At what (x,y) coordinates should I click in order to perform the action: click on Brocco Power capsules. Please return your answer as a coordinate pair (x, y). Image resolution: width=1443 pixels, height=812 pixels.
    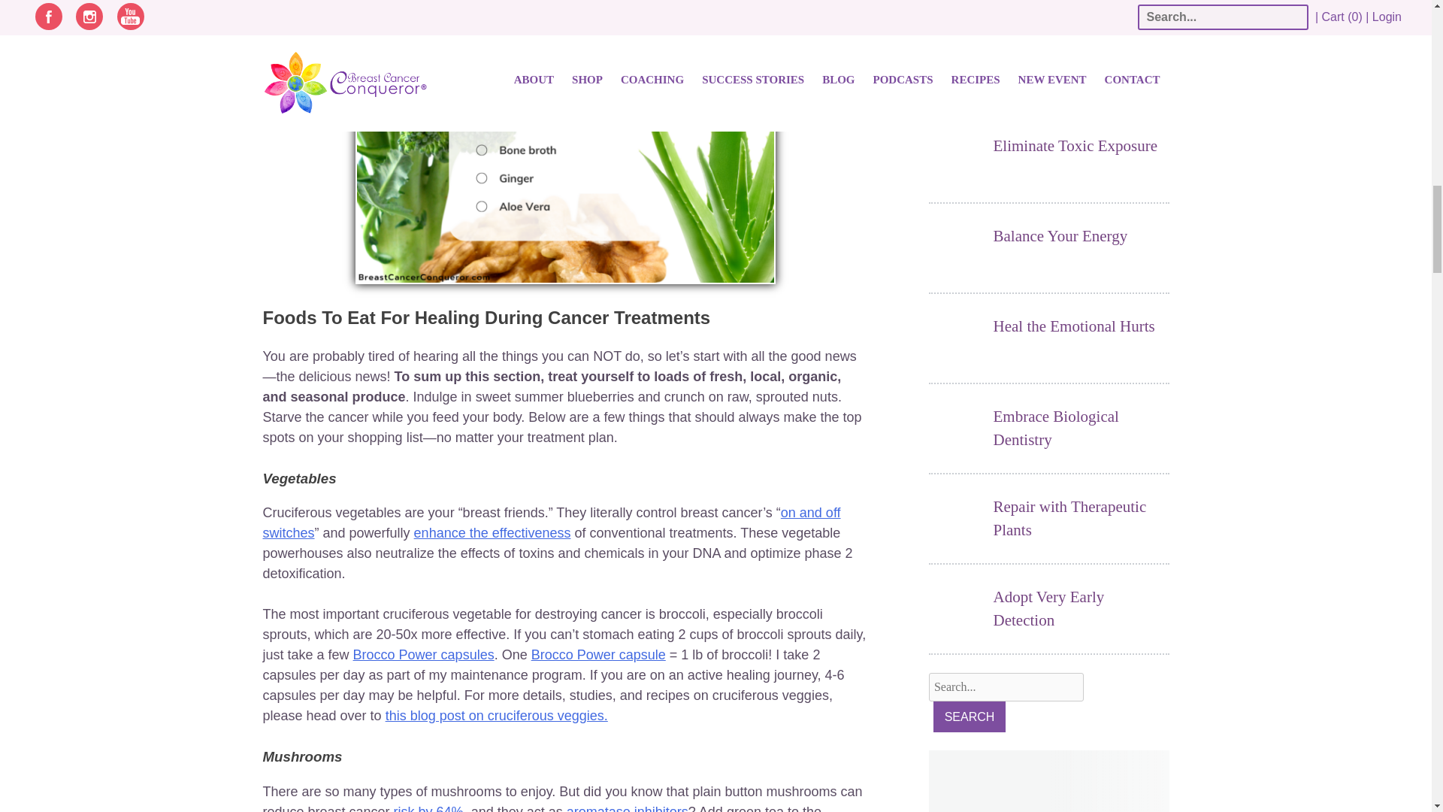
    Looking at the image, I should click on (424, 654).